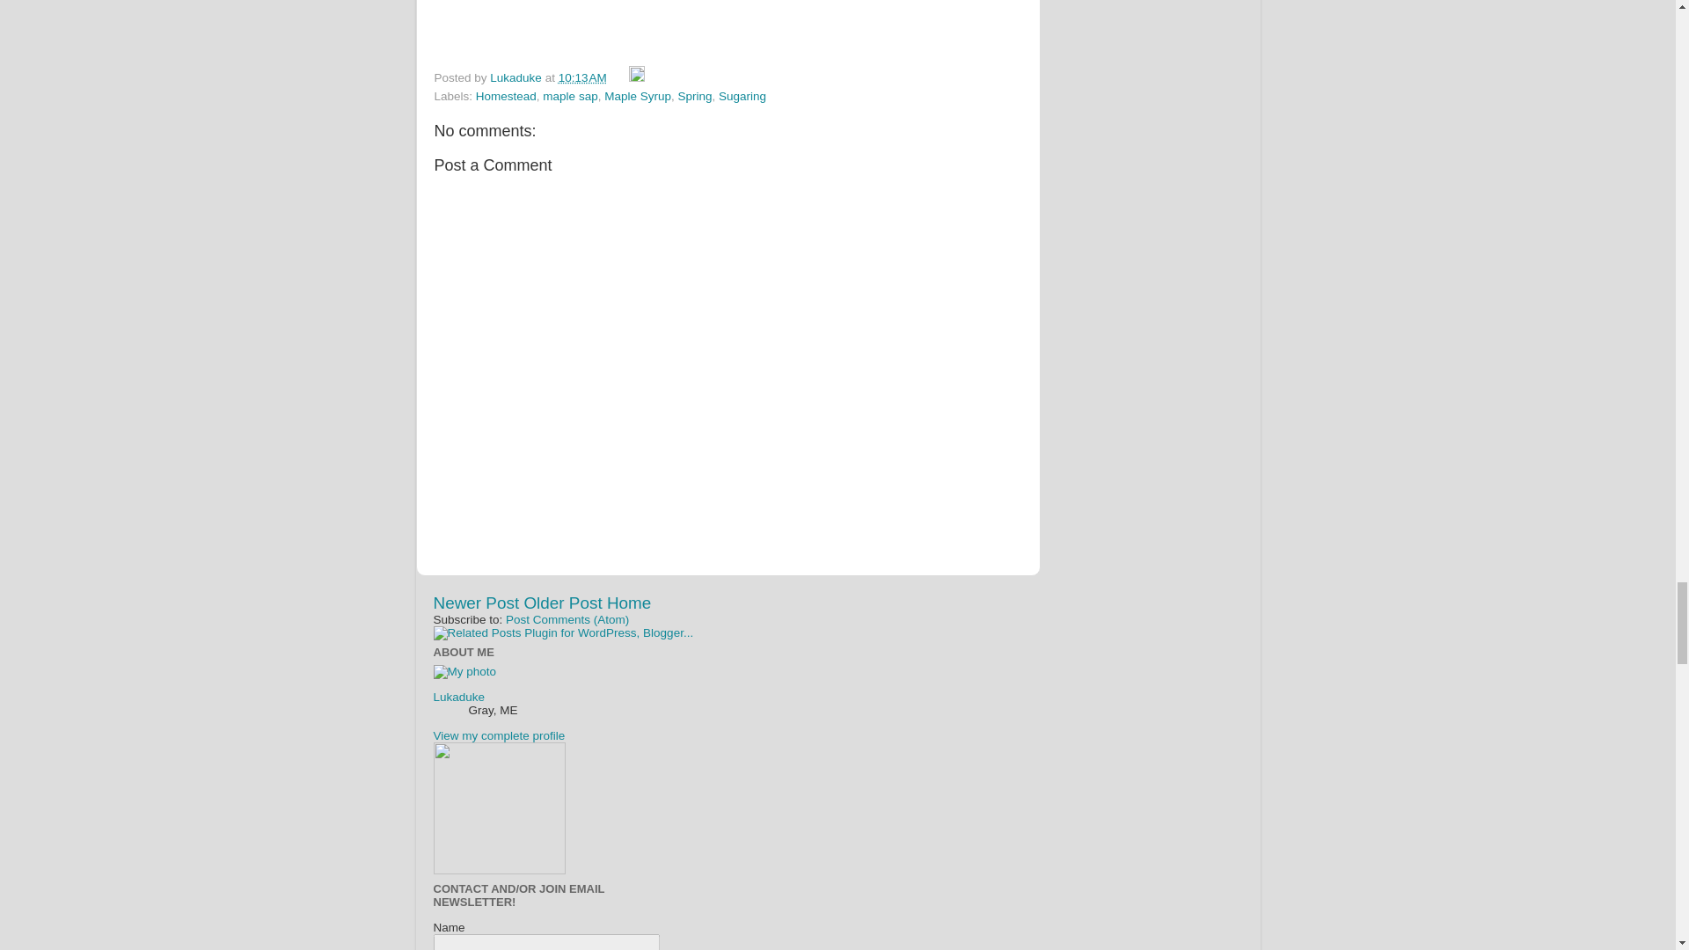  I want to click on Older Post, so click(562, 603).